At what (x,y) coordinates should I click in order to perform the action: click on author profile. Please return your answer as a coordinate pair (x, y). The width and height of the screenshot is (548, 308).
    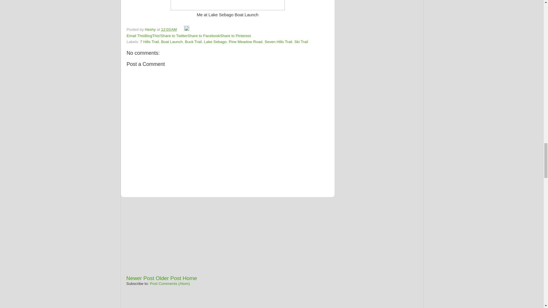
    Looking at the image, I should click on (151, 30).